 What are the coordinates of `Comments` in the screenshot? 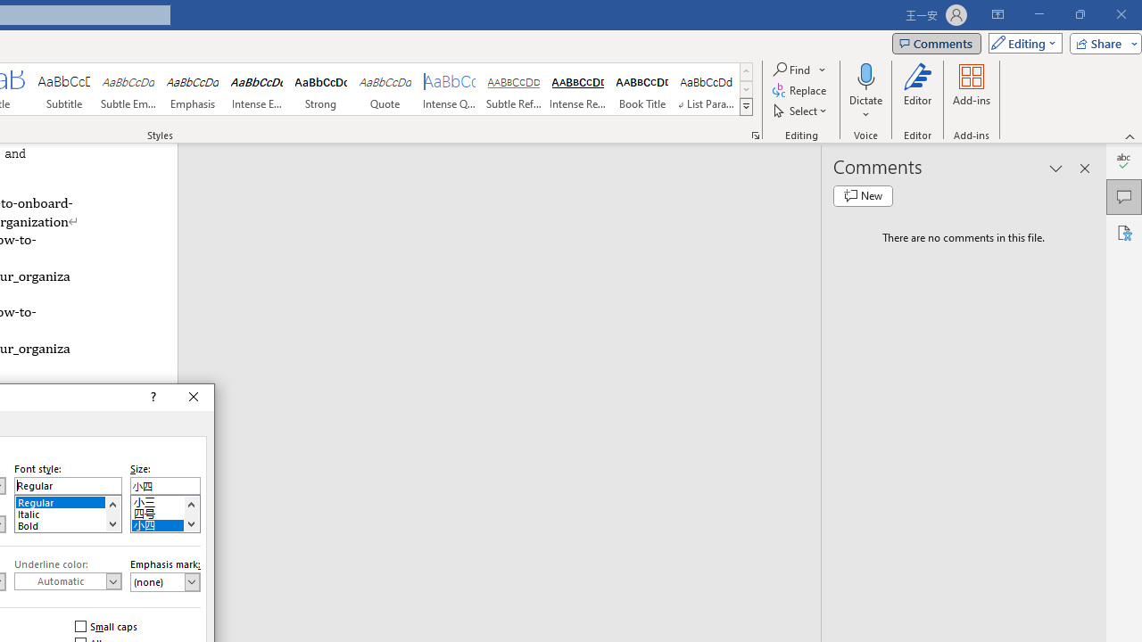 It's located at (936, 43).